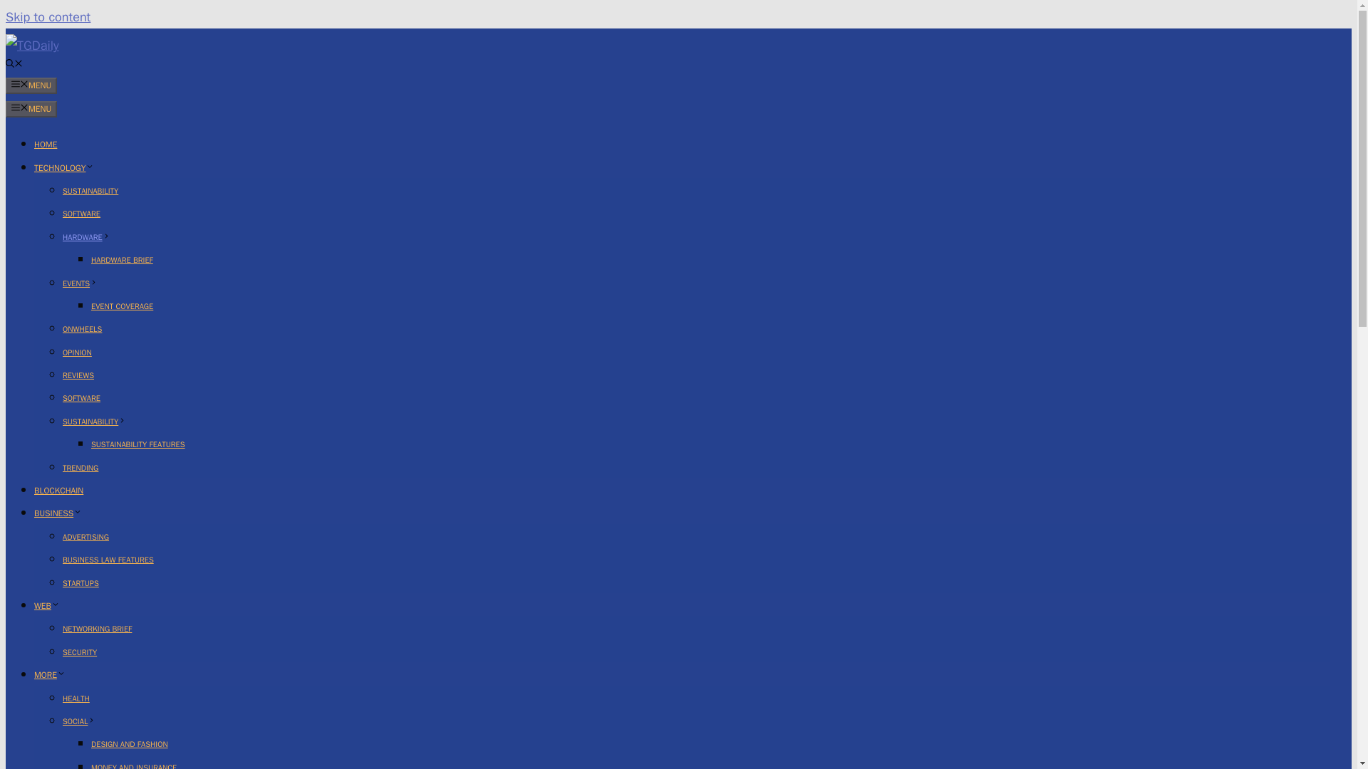 The image size is (1368, 769). I want to click on Skip to content, so click(47, 16).